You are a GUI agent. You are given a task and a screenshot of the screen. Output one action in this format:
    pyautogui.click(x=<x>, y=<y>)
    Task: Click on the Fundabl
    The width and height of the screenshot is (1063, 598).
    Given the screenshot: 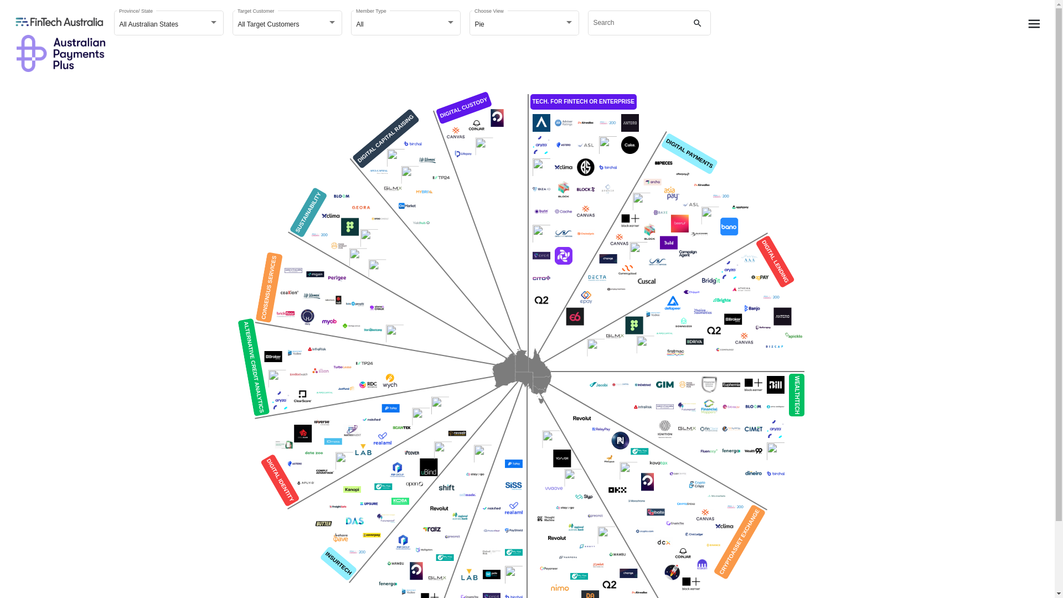 What is the action you would take?
    pyautogui.click(x=645, y=344)
    